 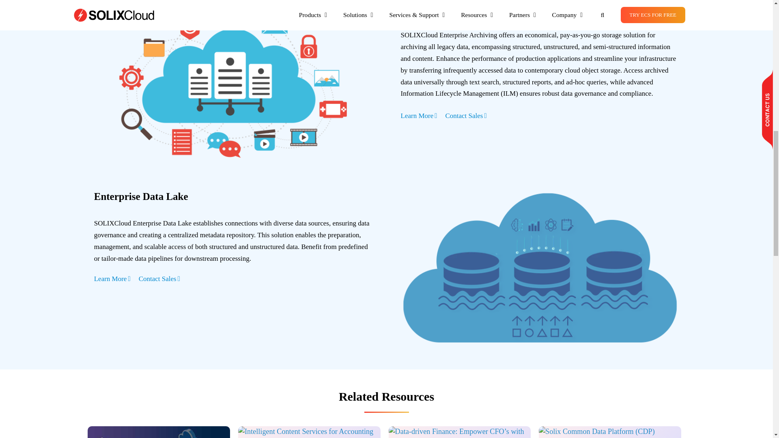 What do you see at coordinates (158, 432) in the screenshot?
I see `Guide to Digital Transformation: Cloud Data Management` at bounding box center [158, 432].